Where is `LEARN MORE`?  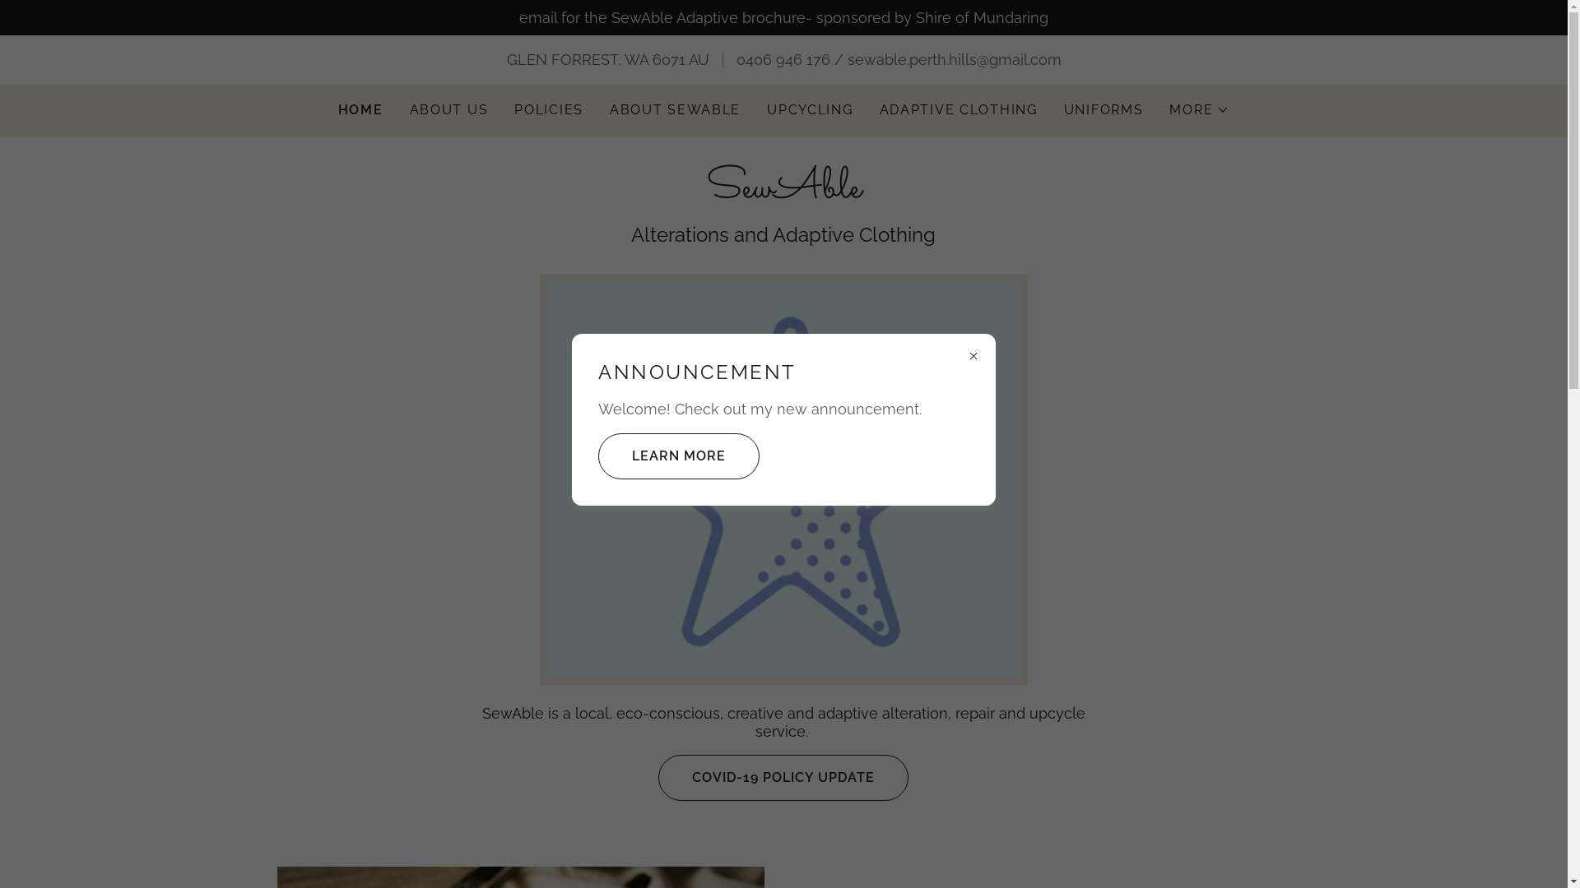 LEARN MORE is located at coordinates (679, 456).